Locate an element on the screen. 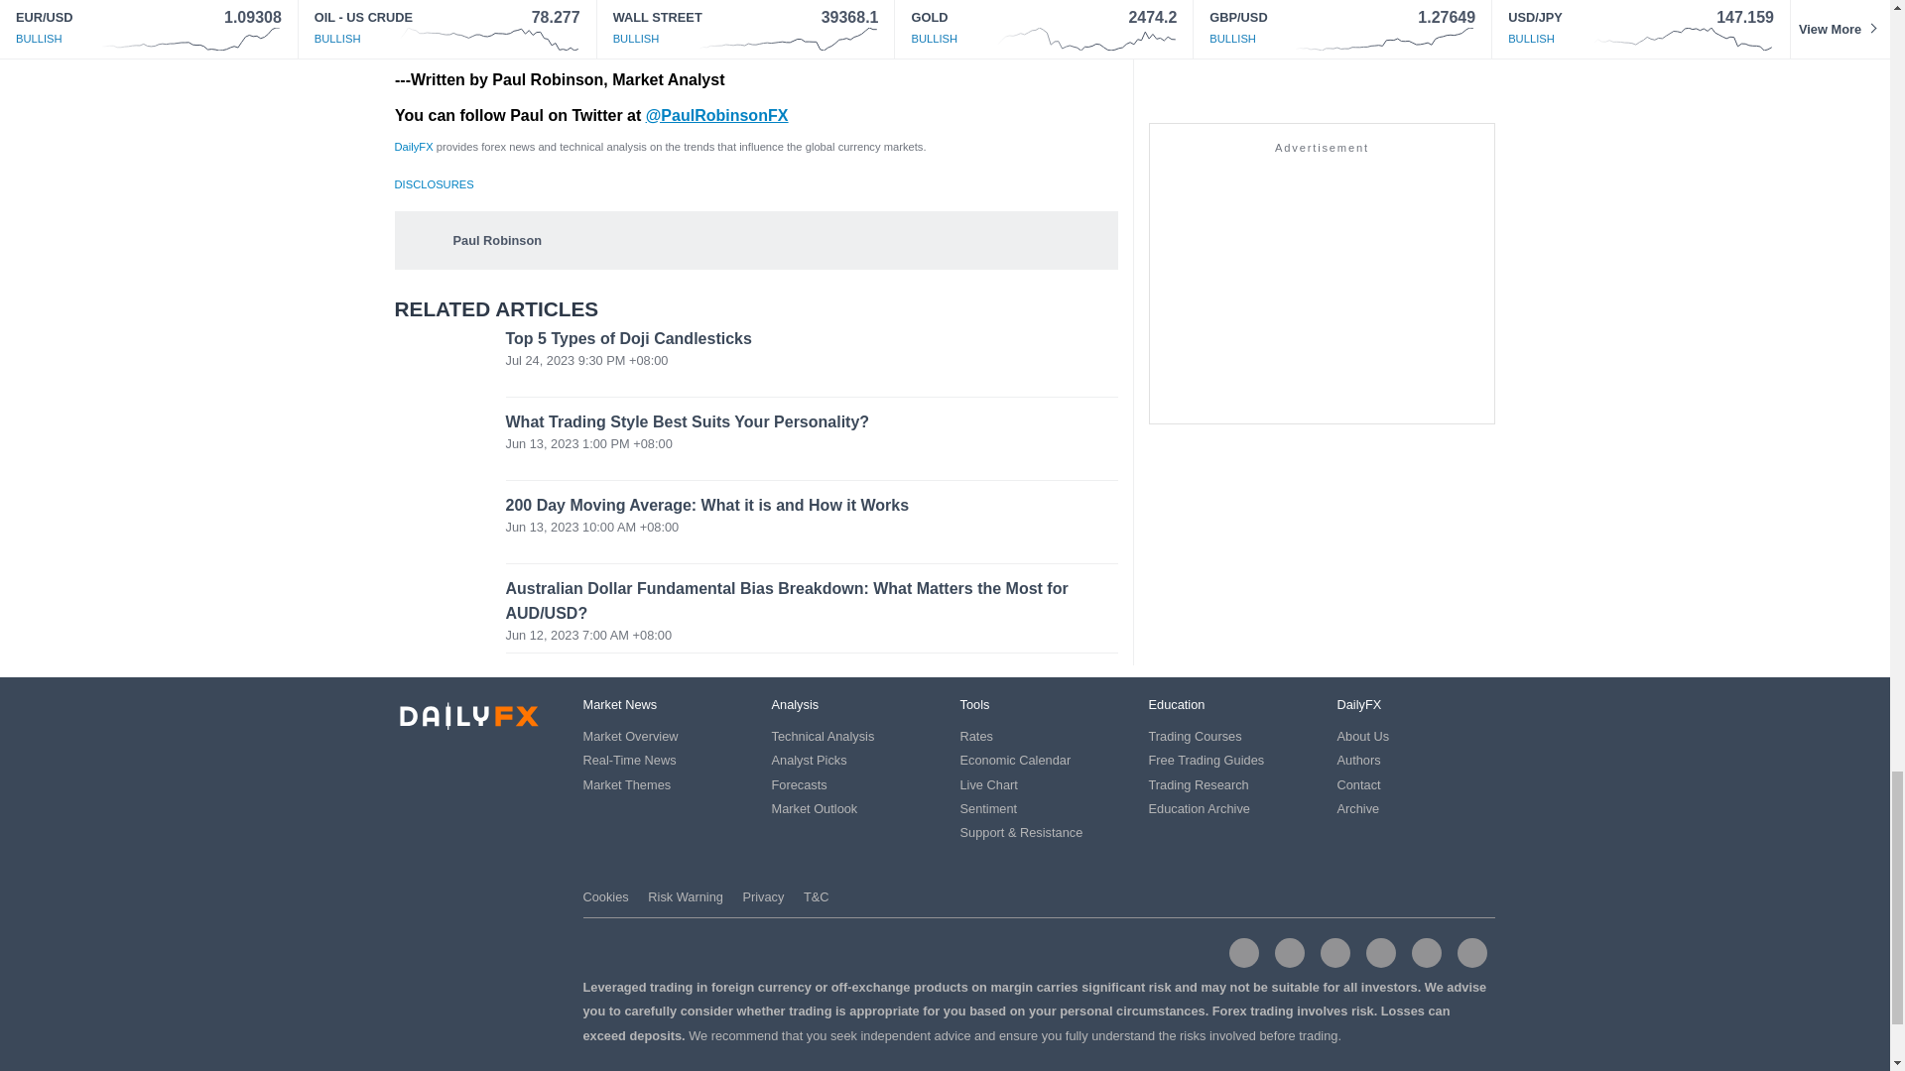 The height and width of the screenshot is (1071, 1905). Market Outlook is located at coordinates (815, 807).